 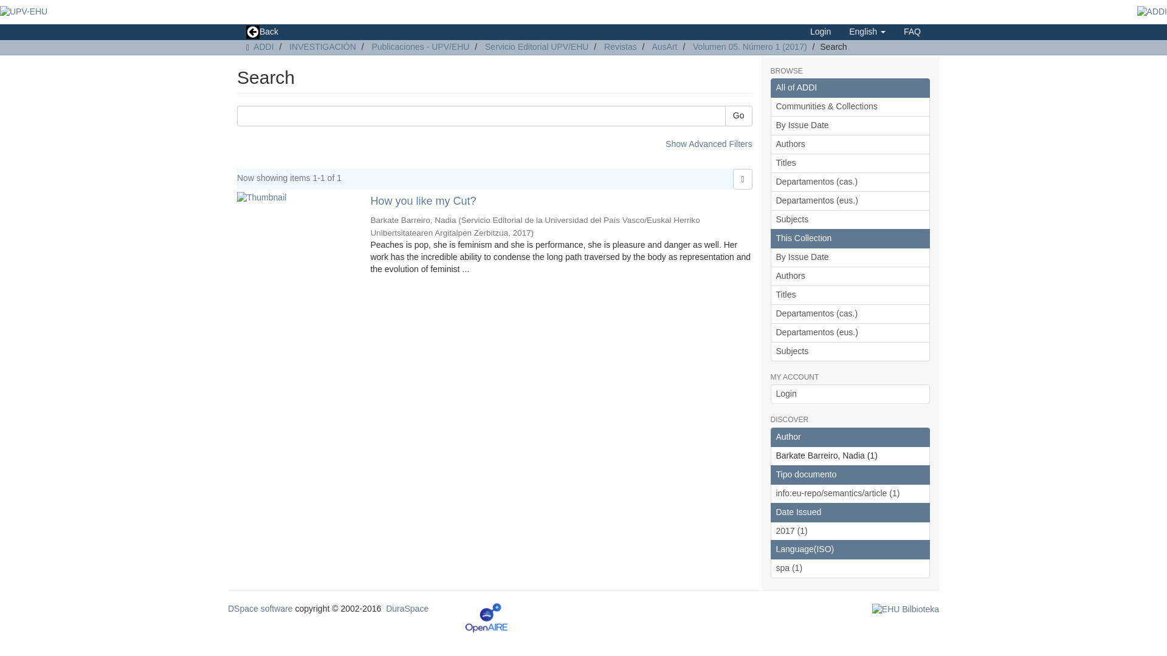 I want to click on Login, so click(x=821, y=31).